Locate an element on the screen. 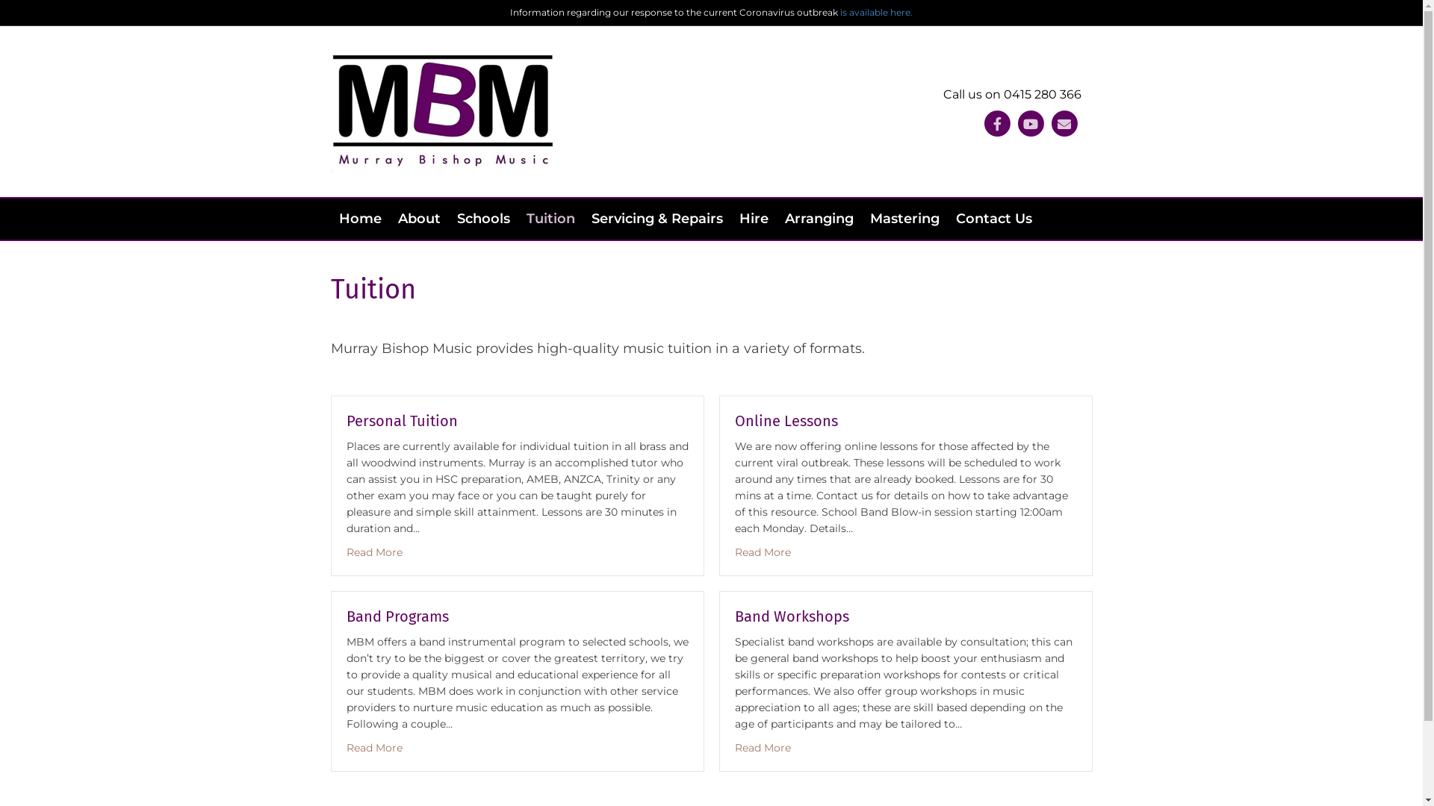 This screenshot has width=1434, height=806. Contact Us is located at coordinates (993, 219).